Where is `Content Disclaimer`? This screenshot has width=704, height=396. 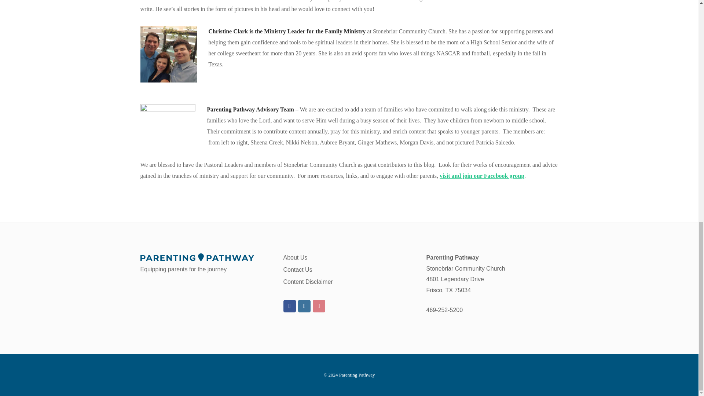
Content Disclaimer is located at coordinates (307, 282).